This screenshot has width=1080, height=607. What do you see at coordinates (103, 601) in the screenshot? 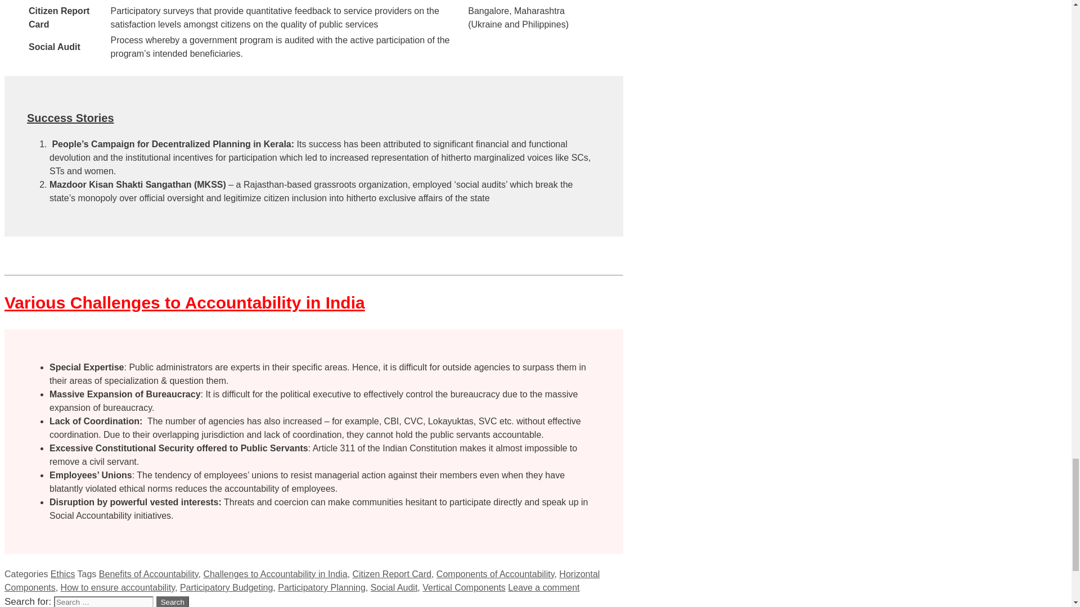
I see `Search for:` at bounding box center [103, 601].